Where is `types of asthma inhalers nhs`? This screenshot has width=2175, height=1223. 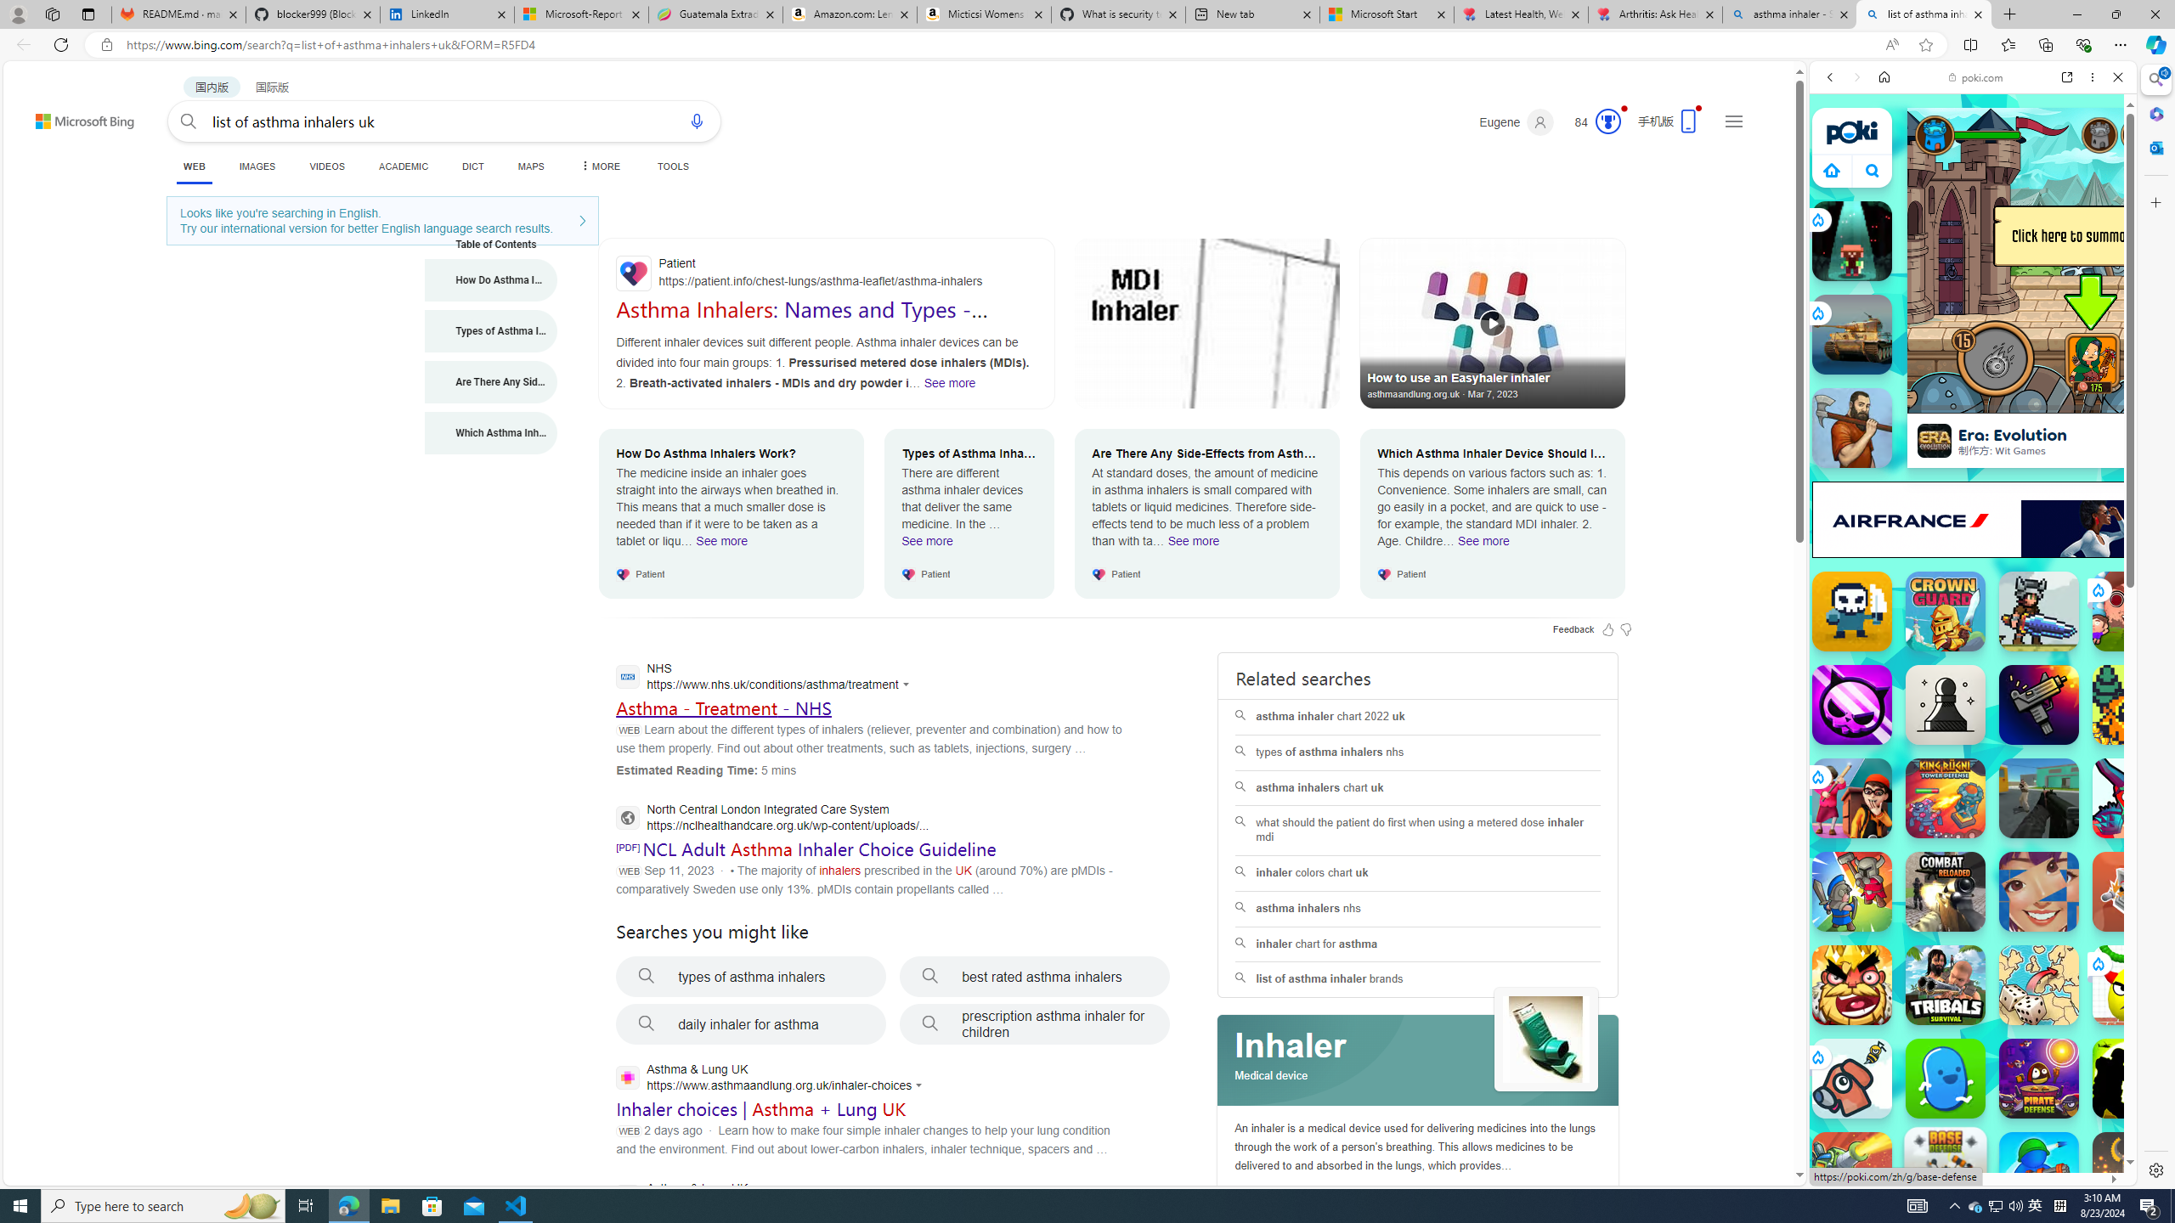
types of asthma inhalers nhs is located at coordinates (1417, 752).